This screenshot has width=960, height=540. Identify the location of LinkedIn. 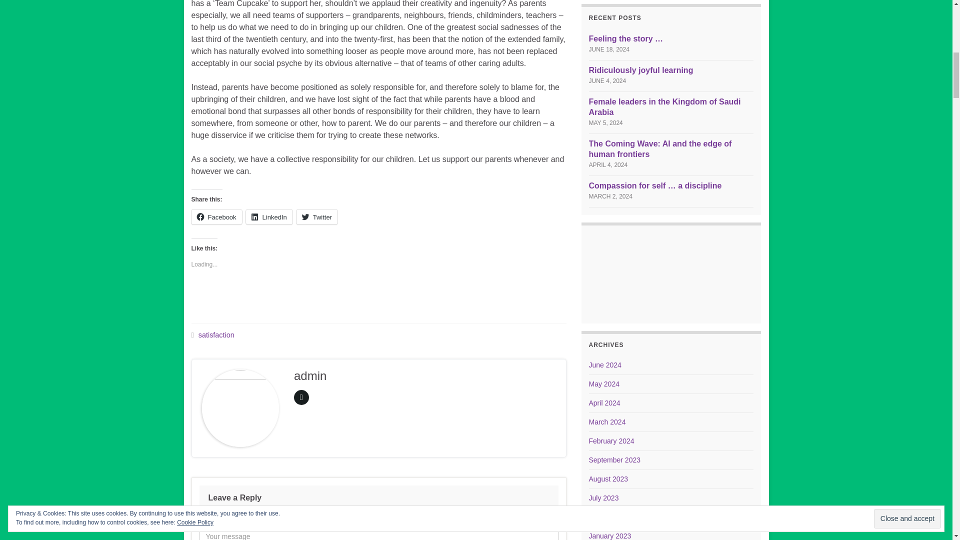
(269, 217).